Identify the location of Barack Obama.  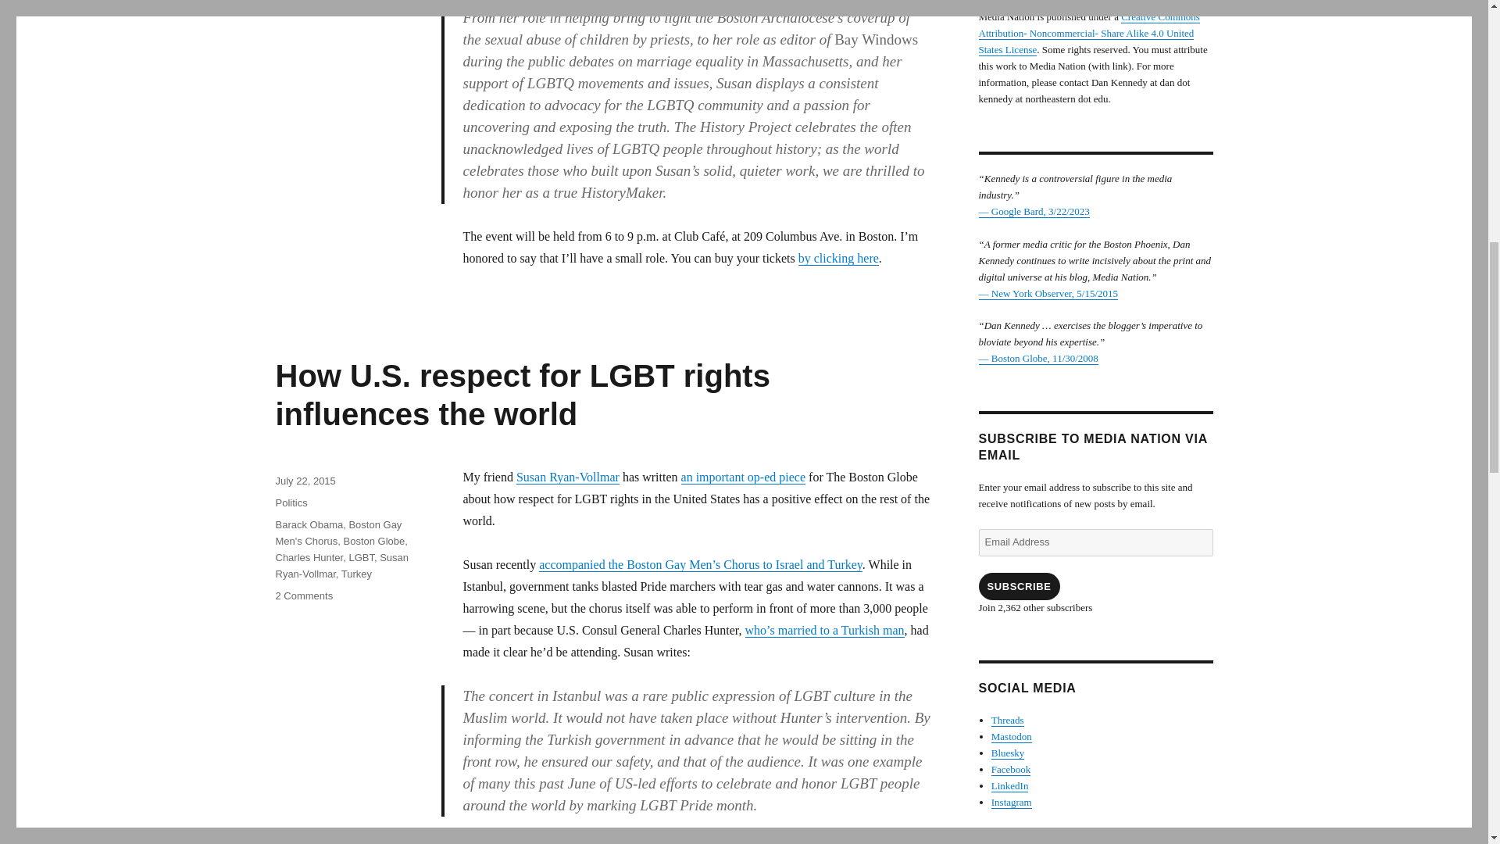
(309, 525).